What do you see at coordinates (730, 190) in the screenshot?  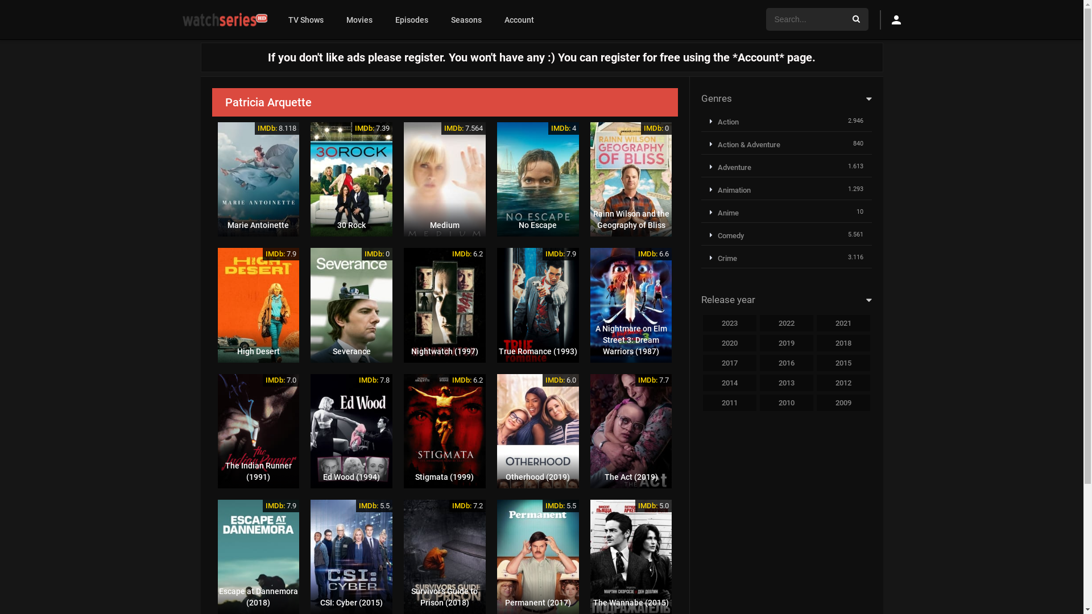 I see `Animation` at bounding box center [730, 190].